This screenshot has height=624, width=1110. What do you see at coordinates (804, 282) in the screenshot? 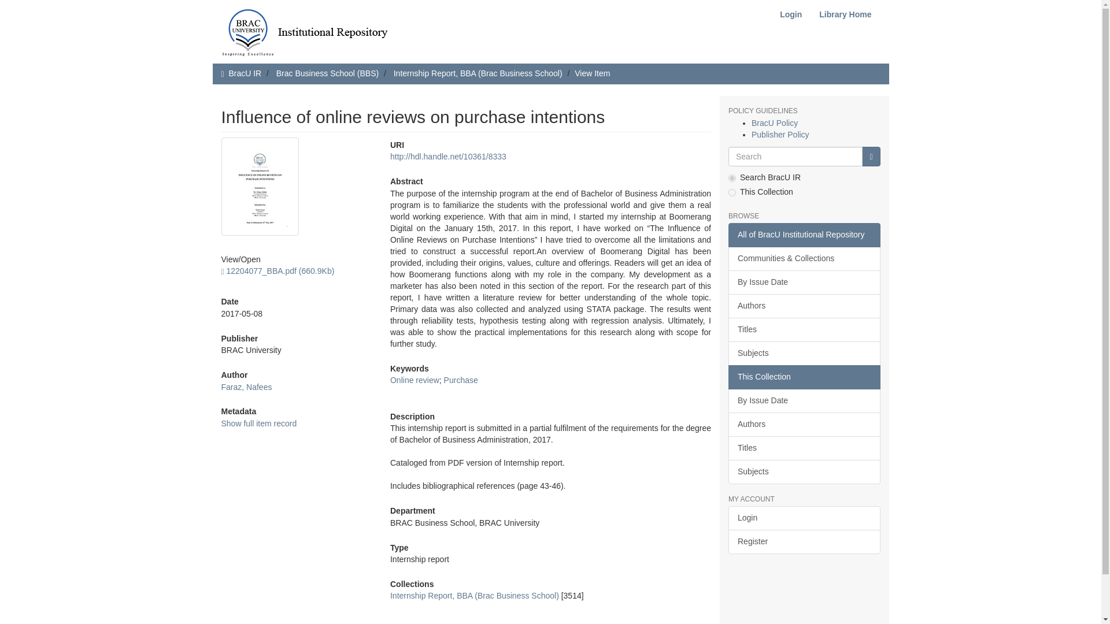
I see `By Issue Date` at bounding box center [804, 282].